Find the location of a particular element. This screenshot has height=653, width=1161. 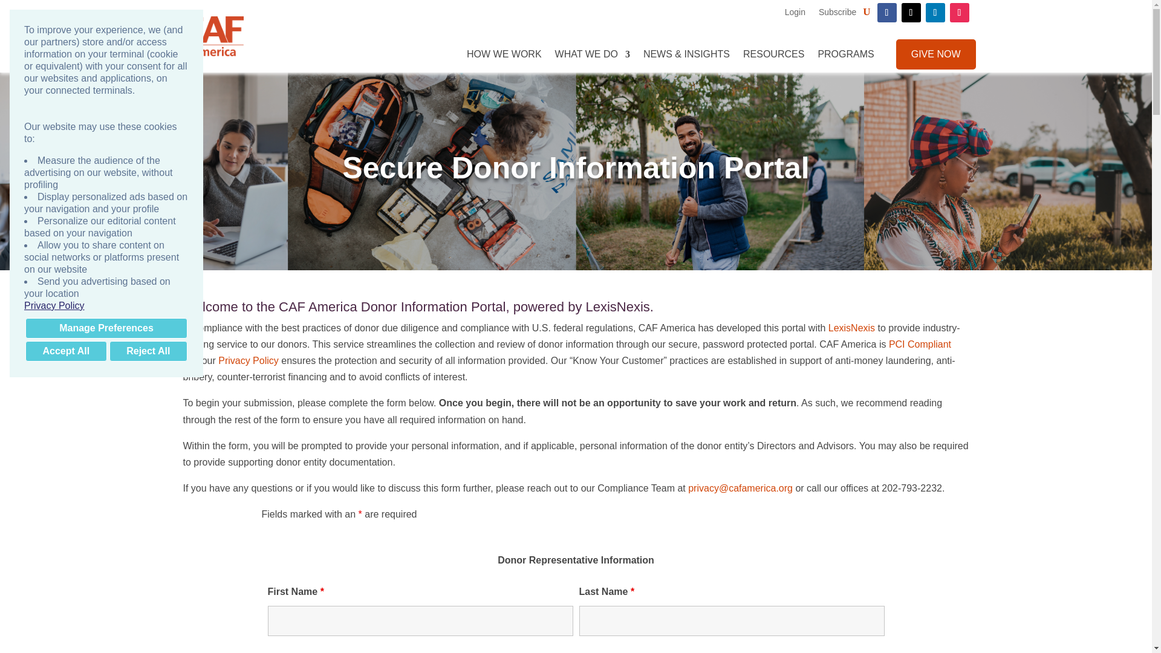

PROGRAMS is located at coordinates (845, 54).